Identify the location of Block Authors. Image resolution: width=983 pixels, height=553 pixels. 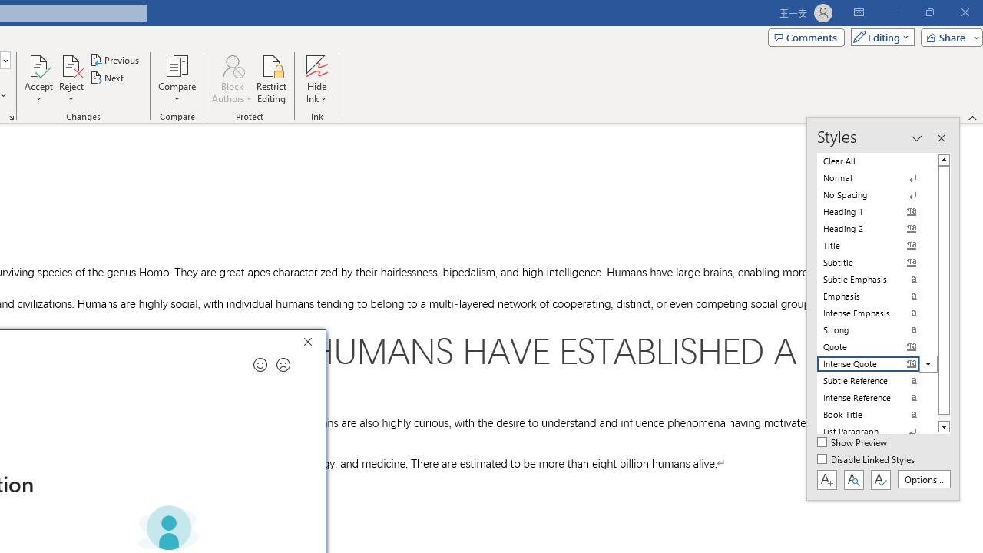
(232, 65).